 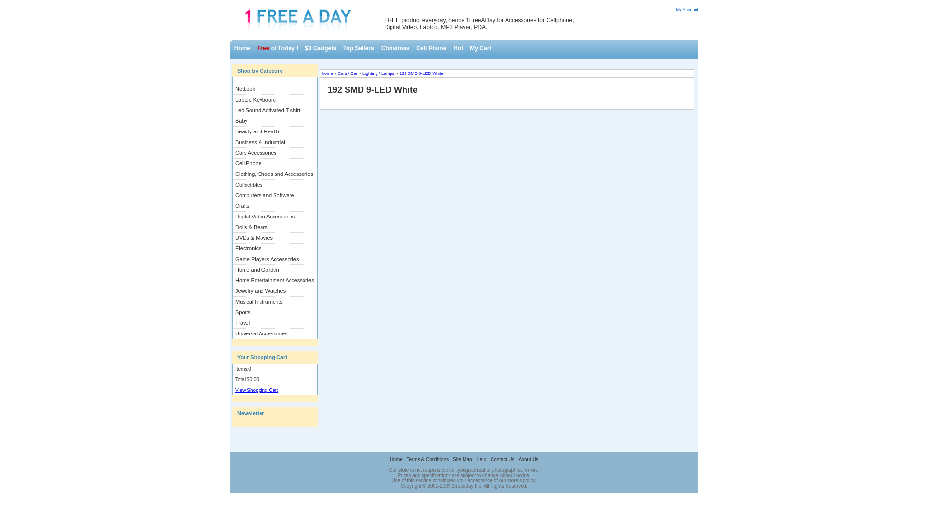 What do you see at coordinates (276, 227) in the screenshot?
I see `Dolls & Bears` at bounding box center [276, 227].